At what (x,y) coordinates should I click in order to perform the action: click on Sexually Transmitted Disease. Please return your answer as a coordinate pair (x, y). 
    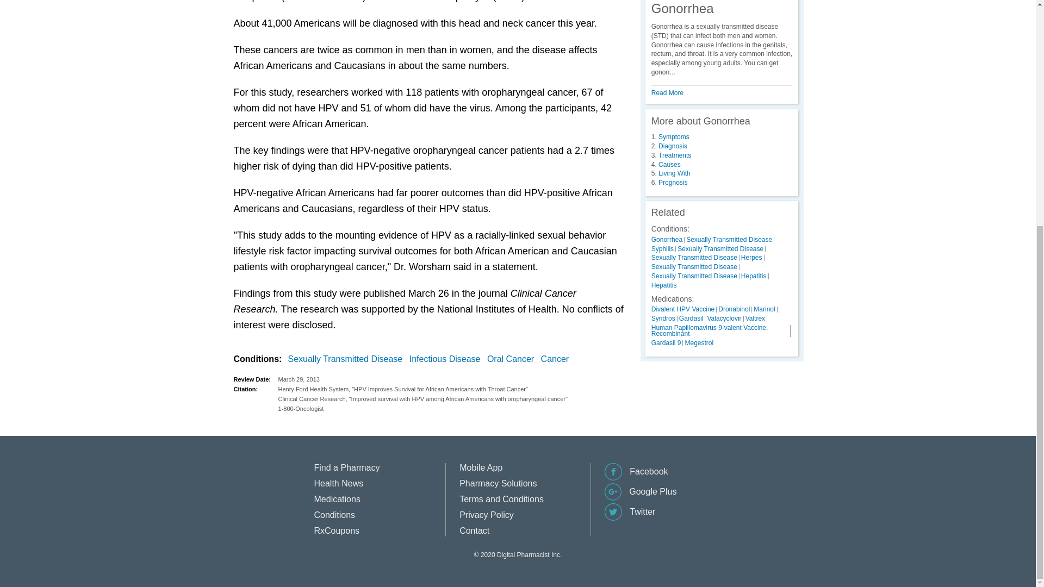
    Looking at the image, I should click on (347, 359).